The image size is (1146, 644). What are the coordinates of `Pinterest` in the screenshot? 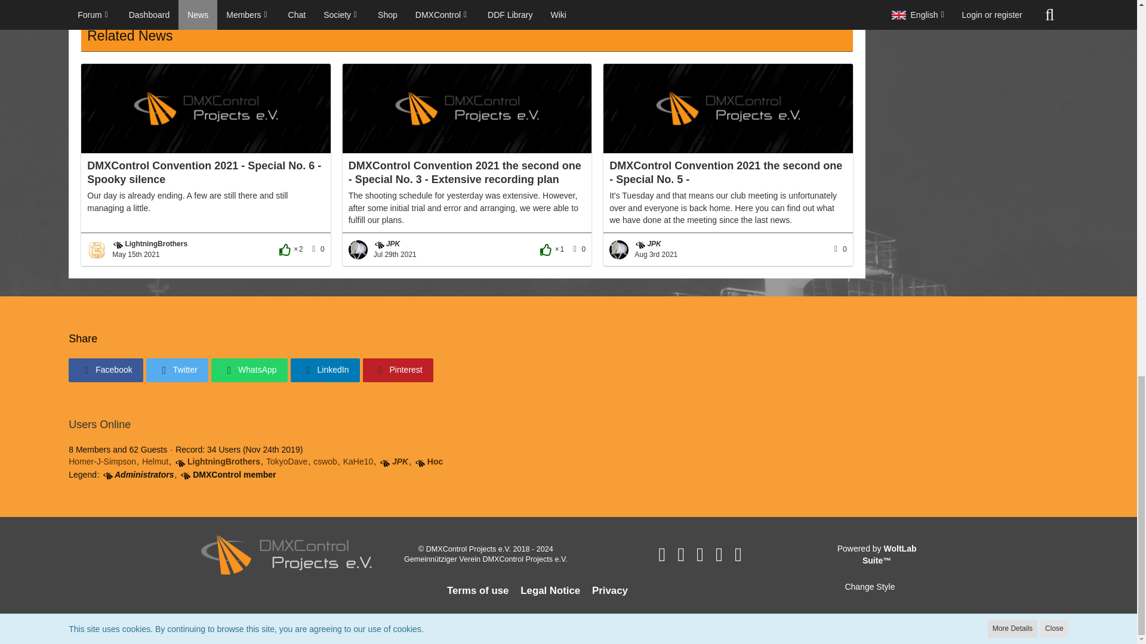 It's located at (398, 370).